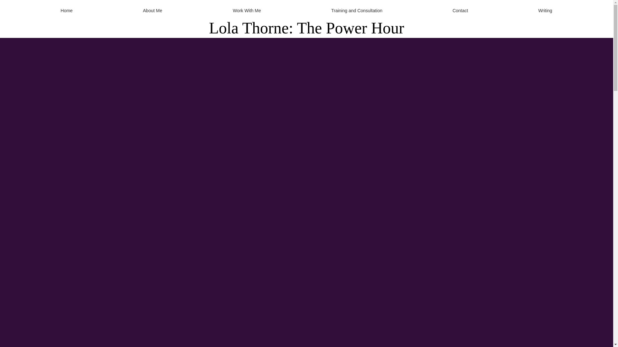 The width and height of the screenshot is (618, 347). I want to click on About Me, so click(153, 10).